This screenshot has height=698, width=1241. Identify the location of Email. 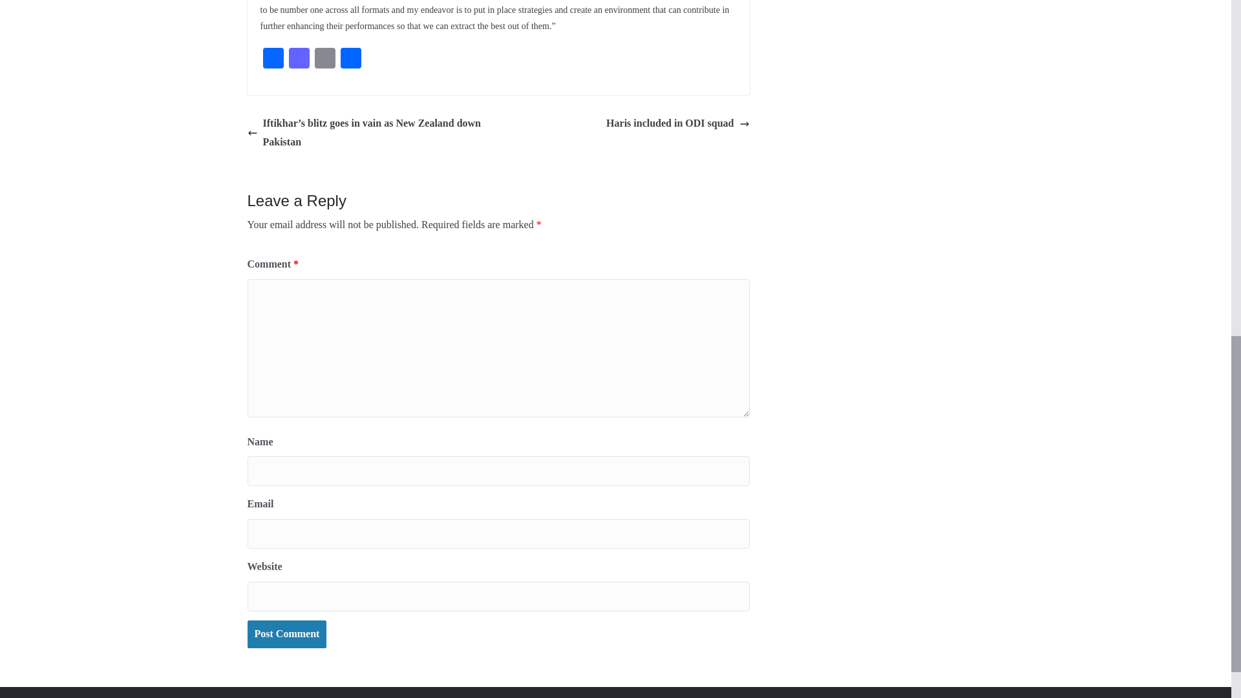
(324, 59).